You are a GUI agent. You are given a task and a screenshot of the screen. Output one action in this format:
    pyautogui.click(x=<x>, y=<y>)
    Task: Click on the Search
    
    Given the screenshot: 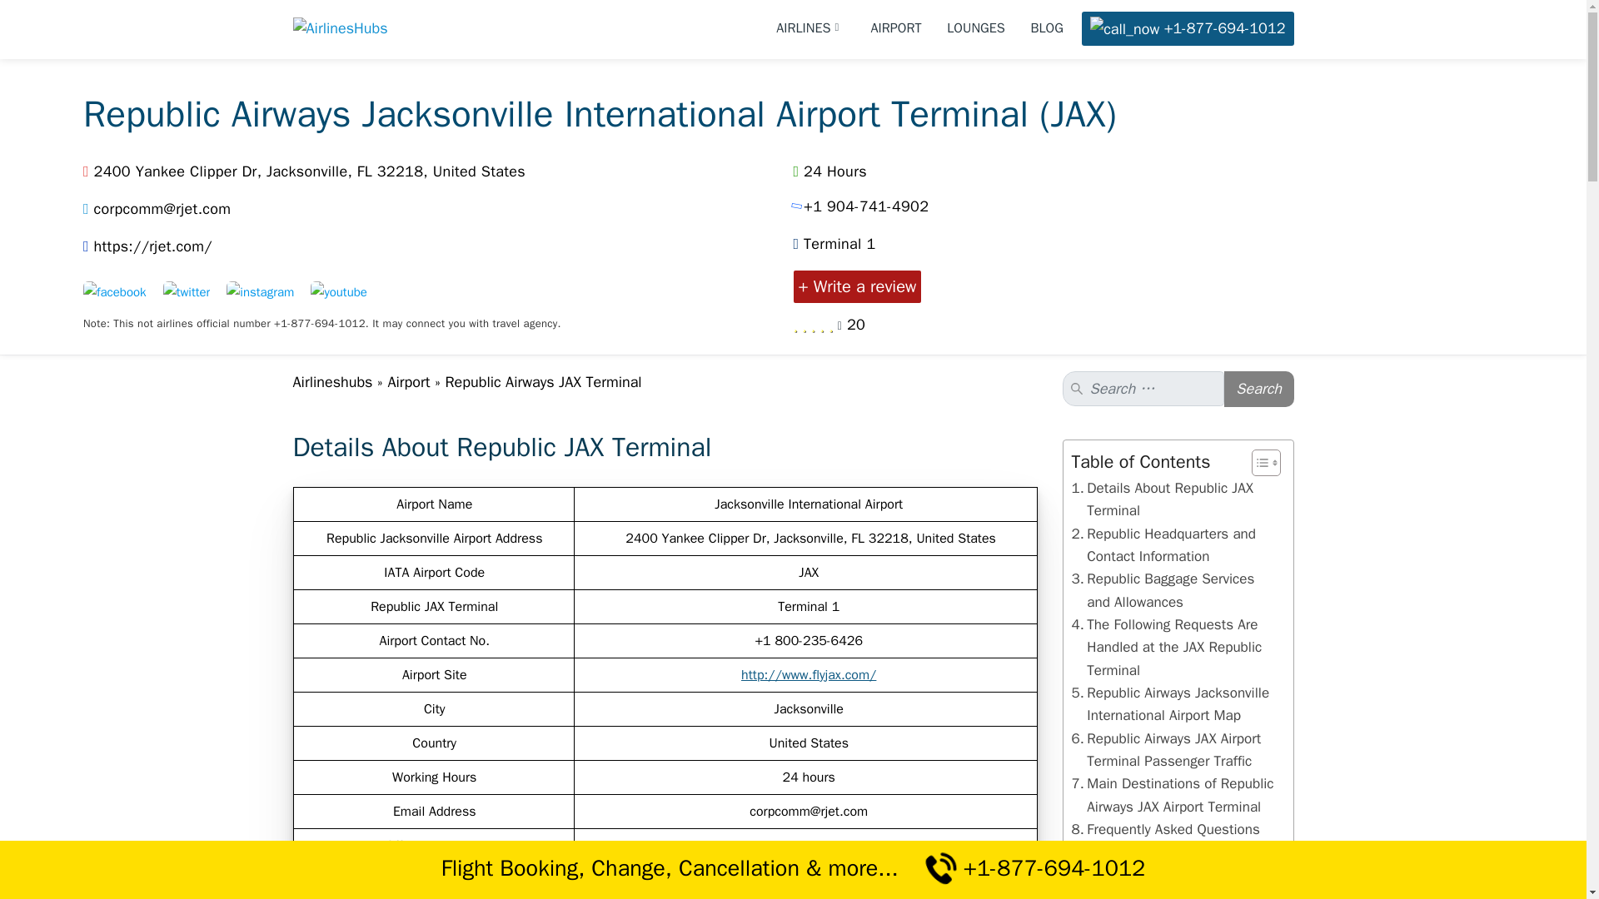 What is the action you would take?
    pyautogui.click(x=1259, y=390)
    